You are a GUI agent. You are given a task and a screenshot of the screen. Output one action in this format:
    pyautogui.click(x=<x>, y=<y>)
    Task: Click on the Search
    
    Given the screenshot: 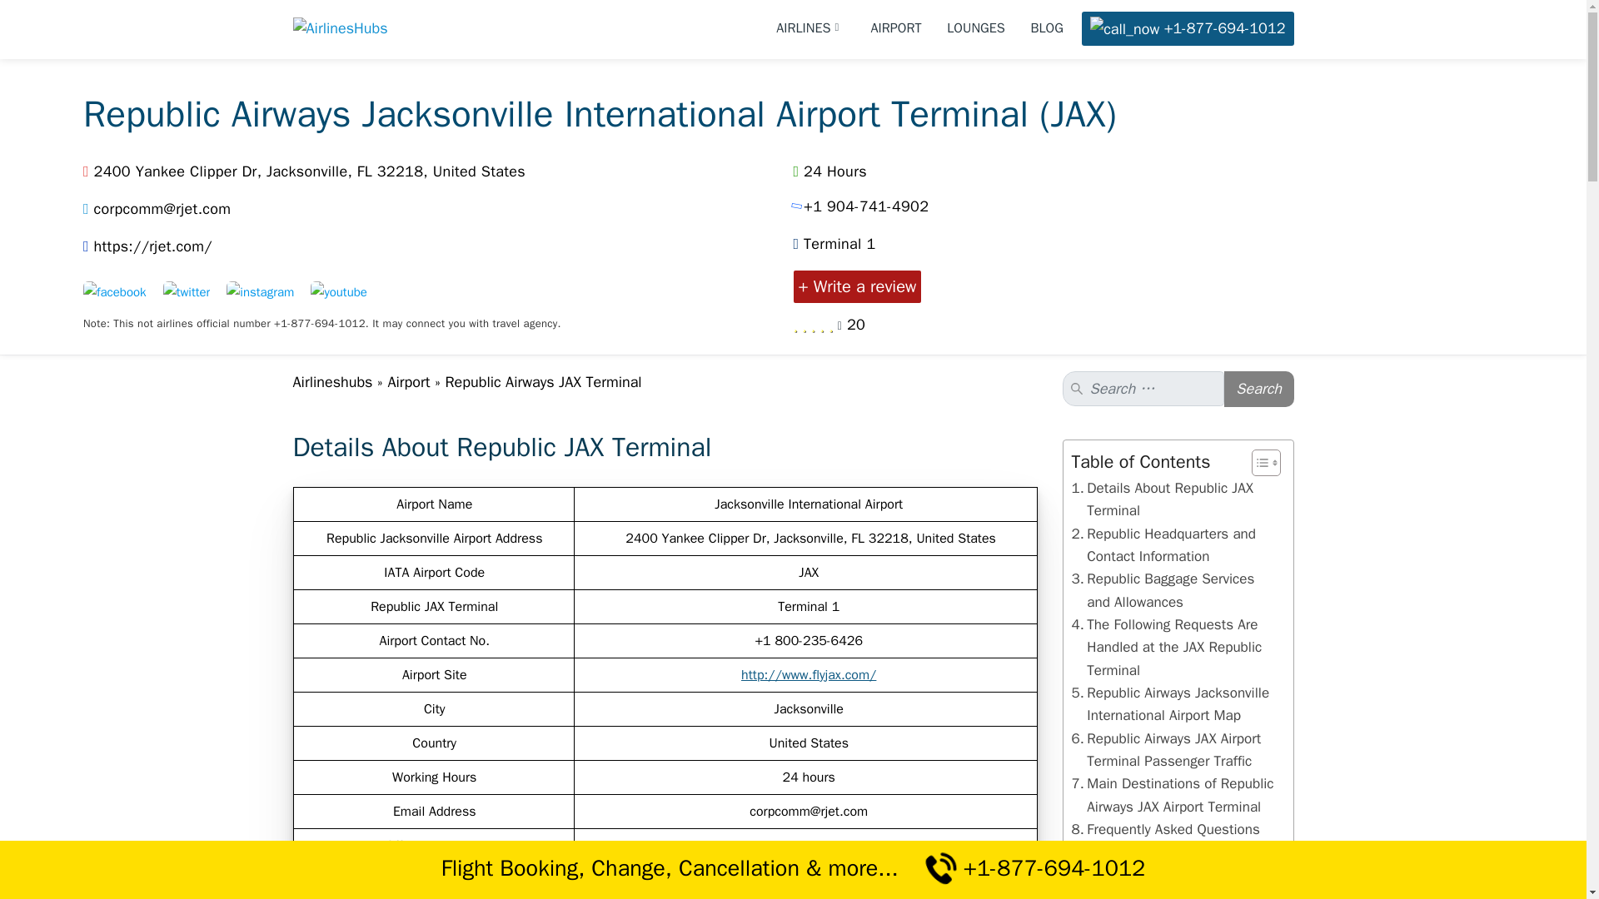 What is the action you would take?
    pyautogui.click(x=1259, y=390)
    